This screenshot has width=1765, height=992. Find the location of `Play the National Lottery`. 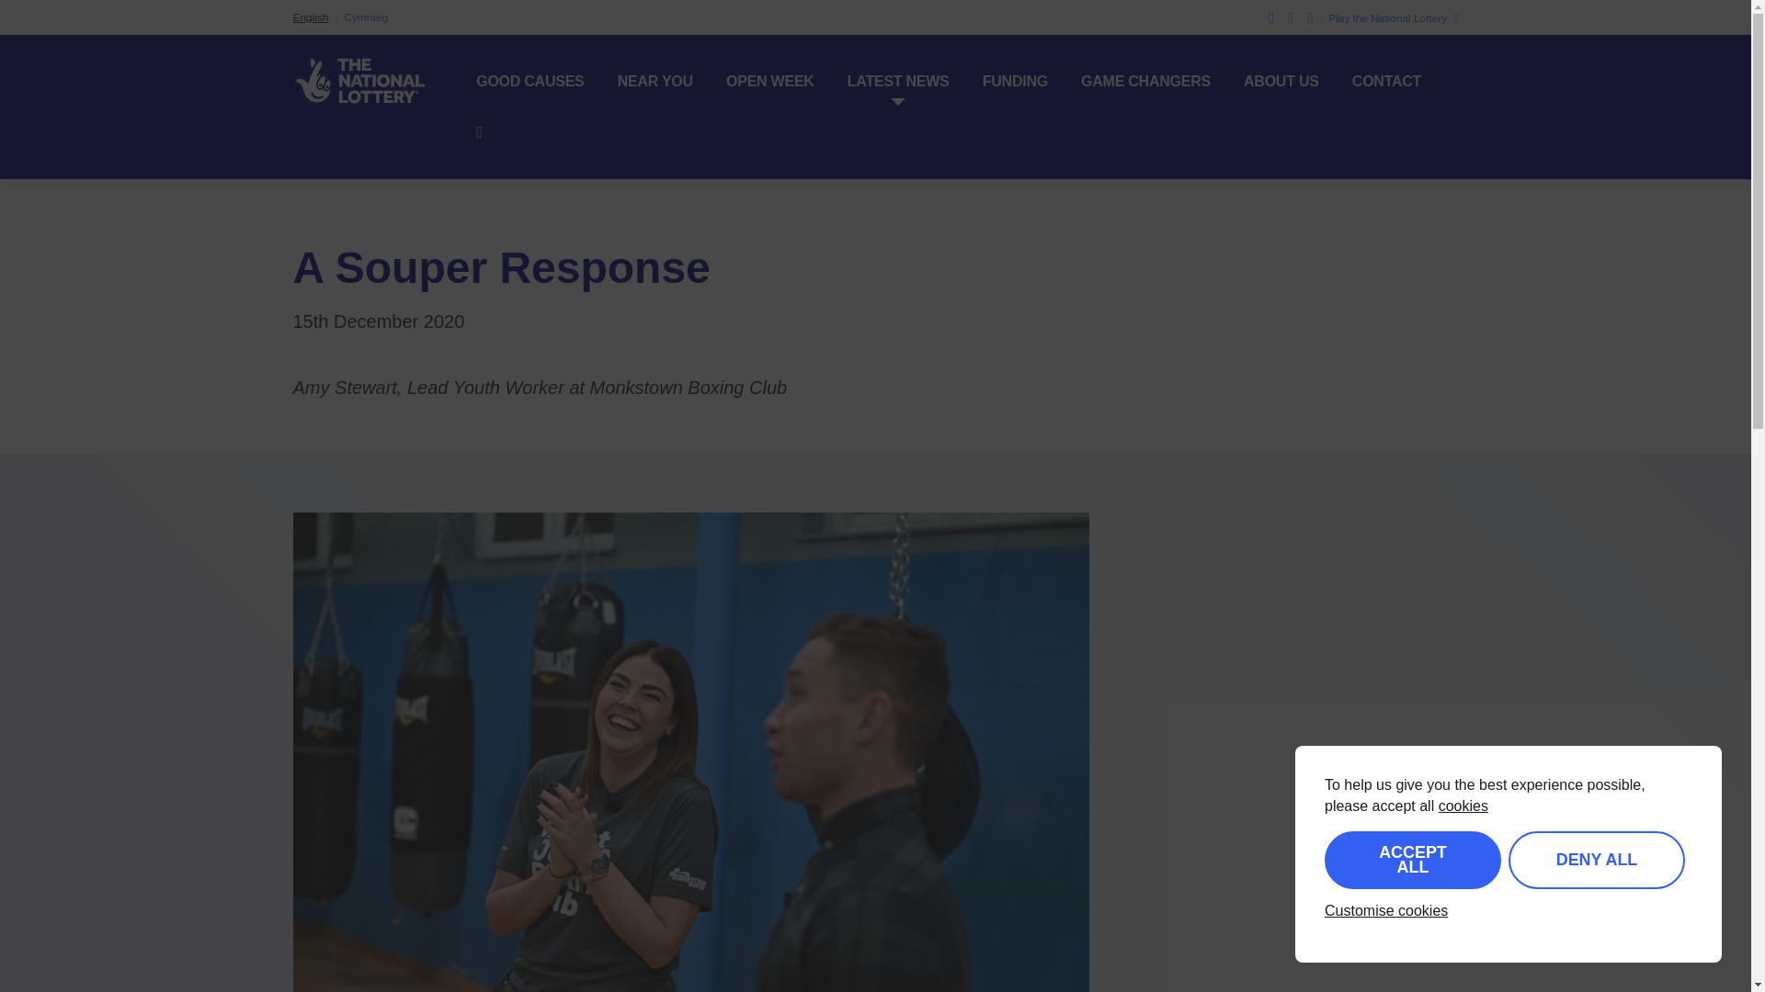

Play the National Lottery is located at coordinates (1390, 18).